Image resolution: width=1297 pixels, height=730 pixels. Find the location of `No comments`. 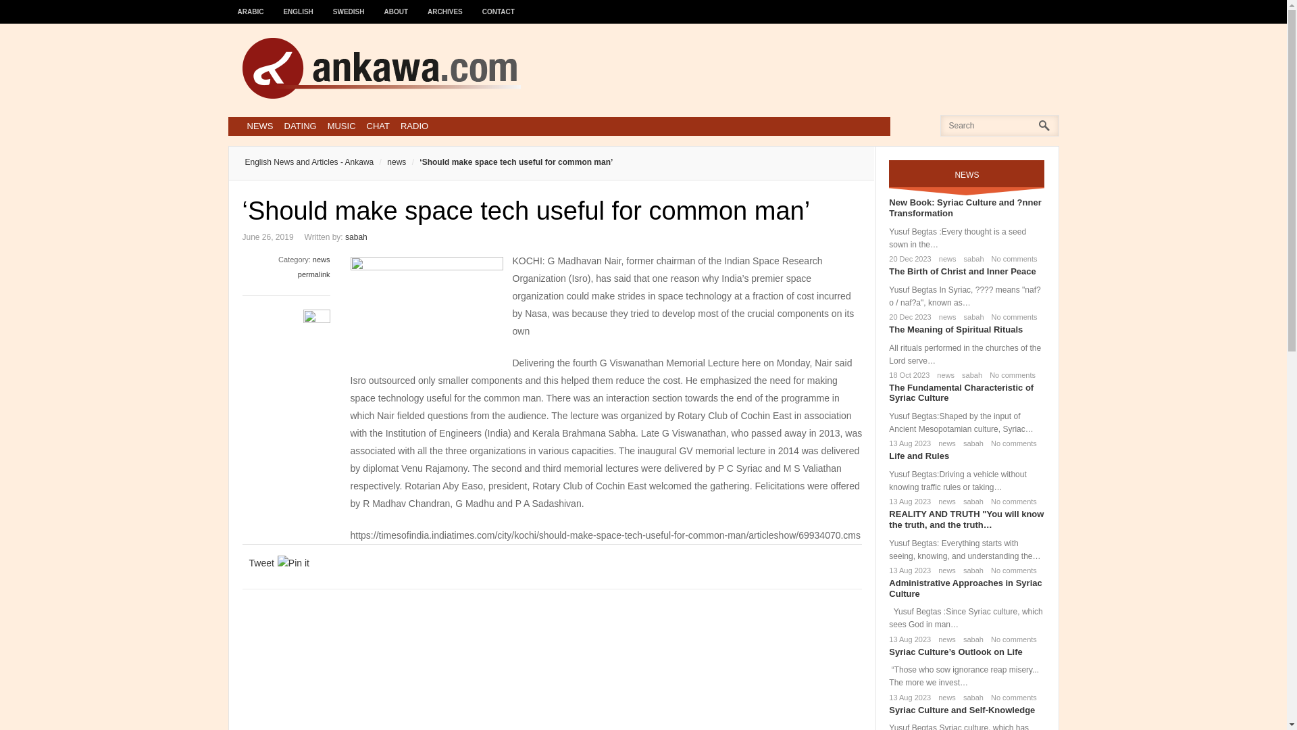

No comments is located at coordinates (1011, 502).